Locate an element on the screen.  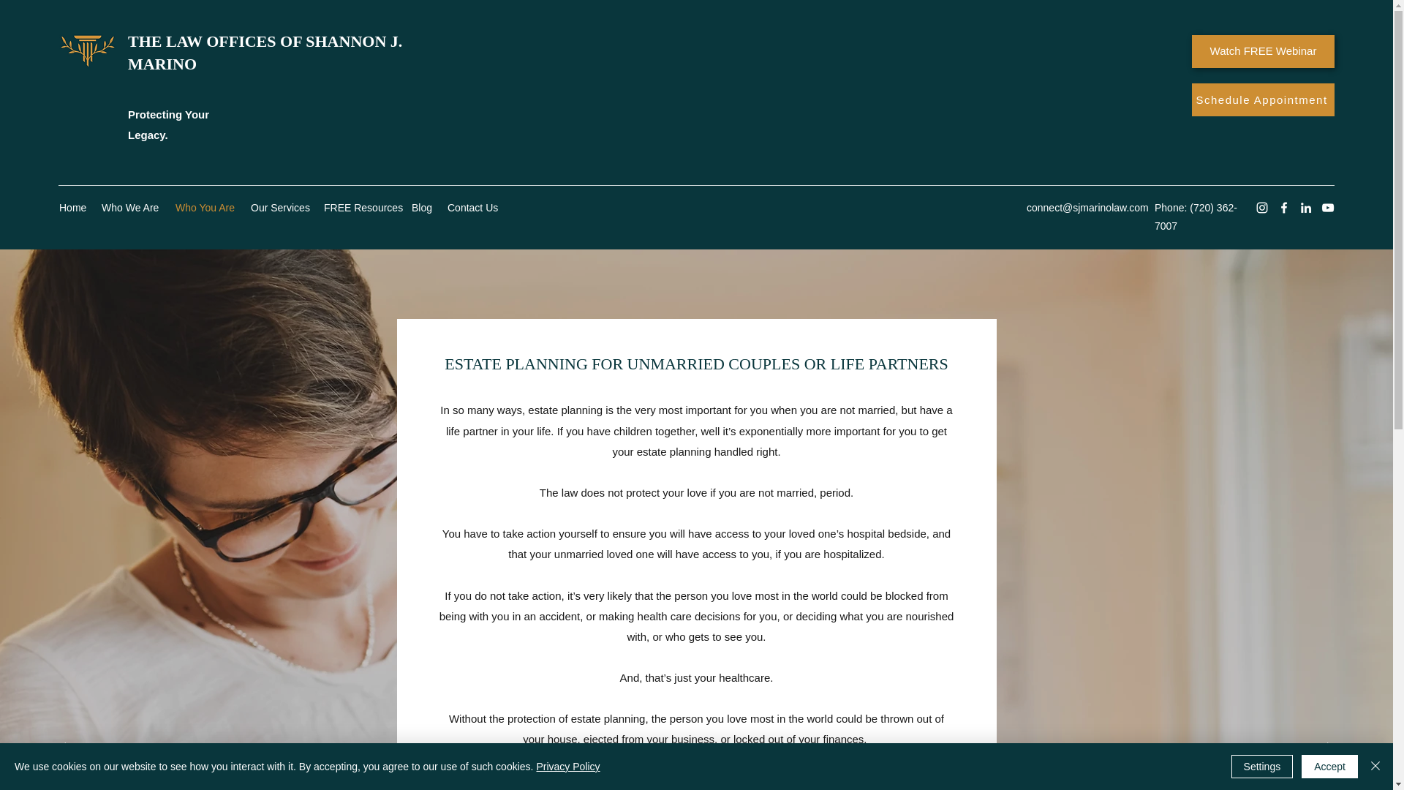
Who You Are is located at coordinates (205, 208).